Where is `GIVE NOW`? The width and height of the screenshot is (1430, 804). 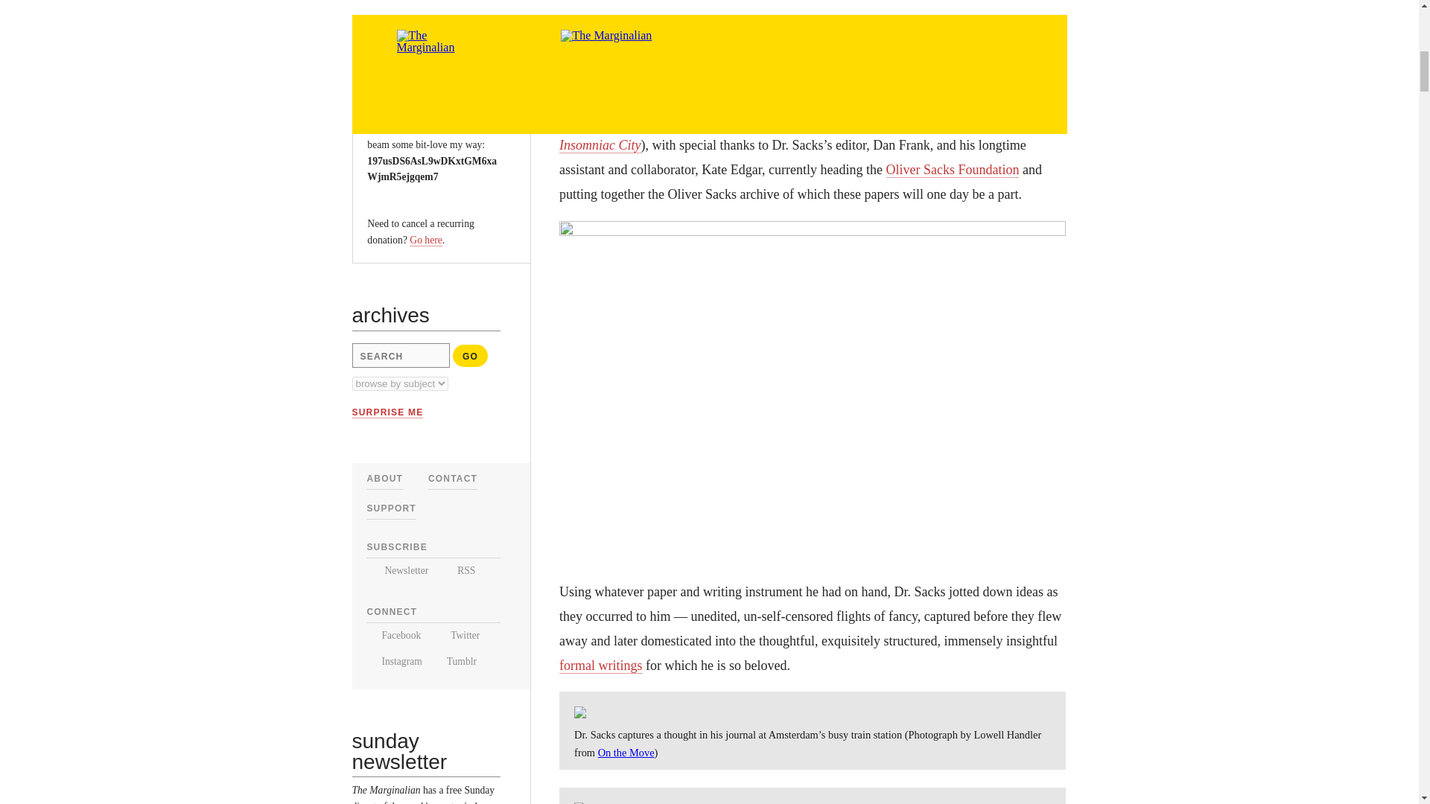 GIVE NOW is located at coordinates (403, 53).